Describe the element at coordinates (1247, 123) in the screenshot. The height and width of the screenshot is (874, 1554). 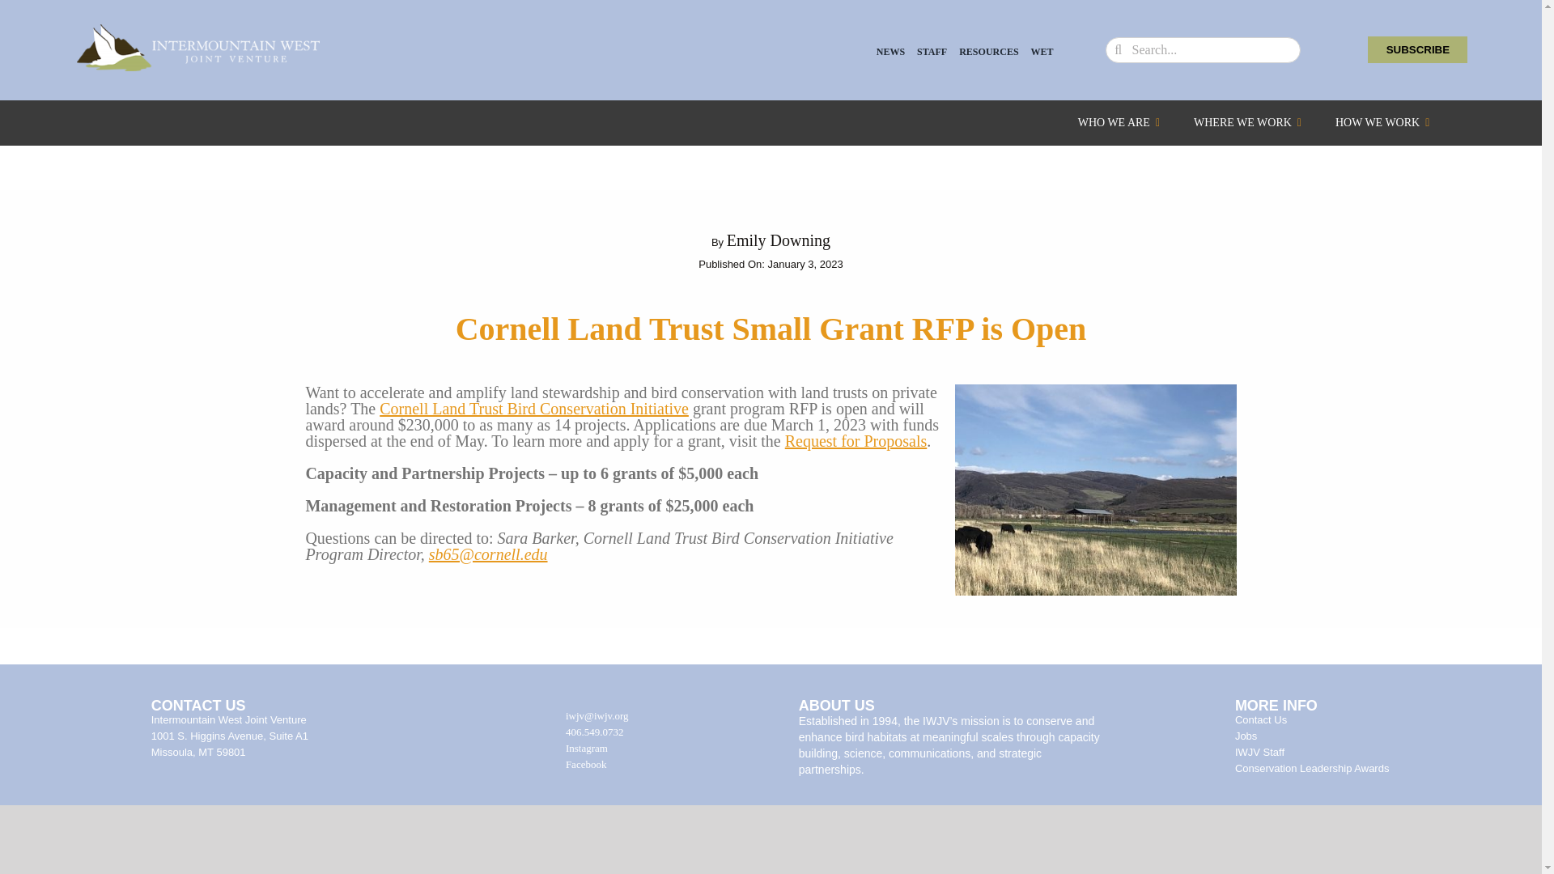
I see `WHERE WE WORK` at that location.